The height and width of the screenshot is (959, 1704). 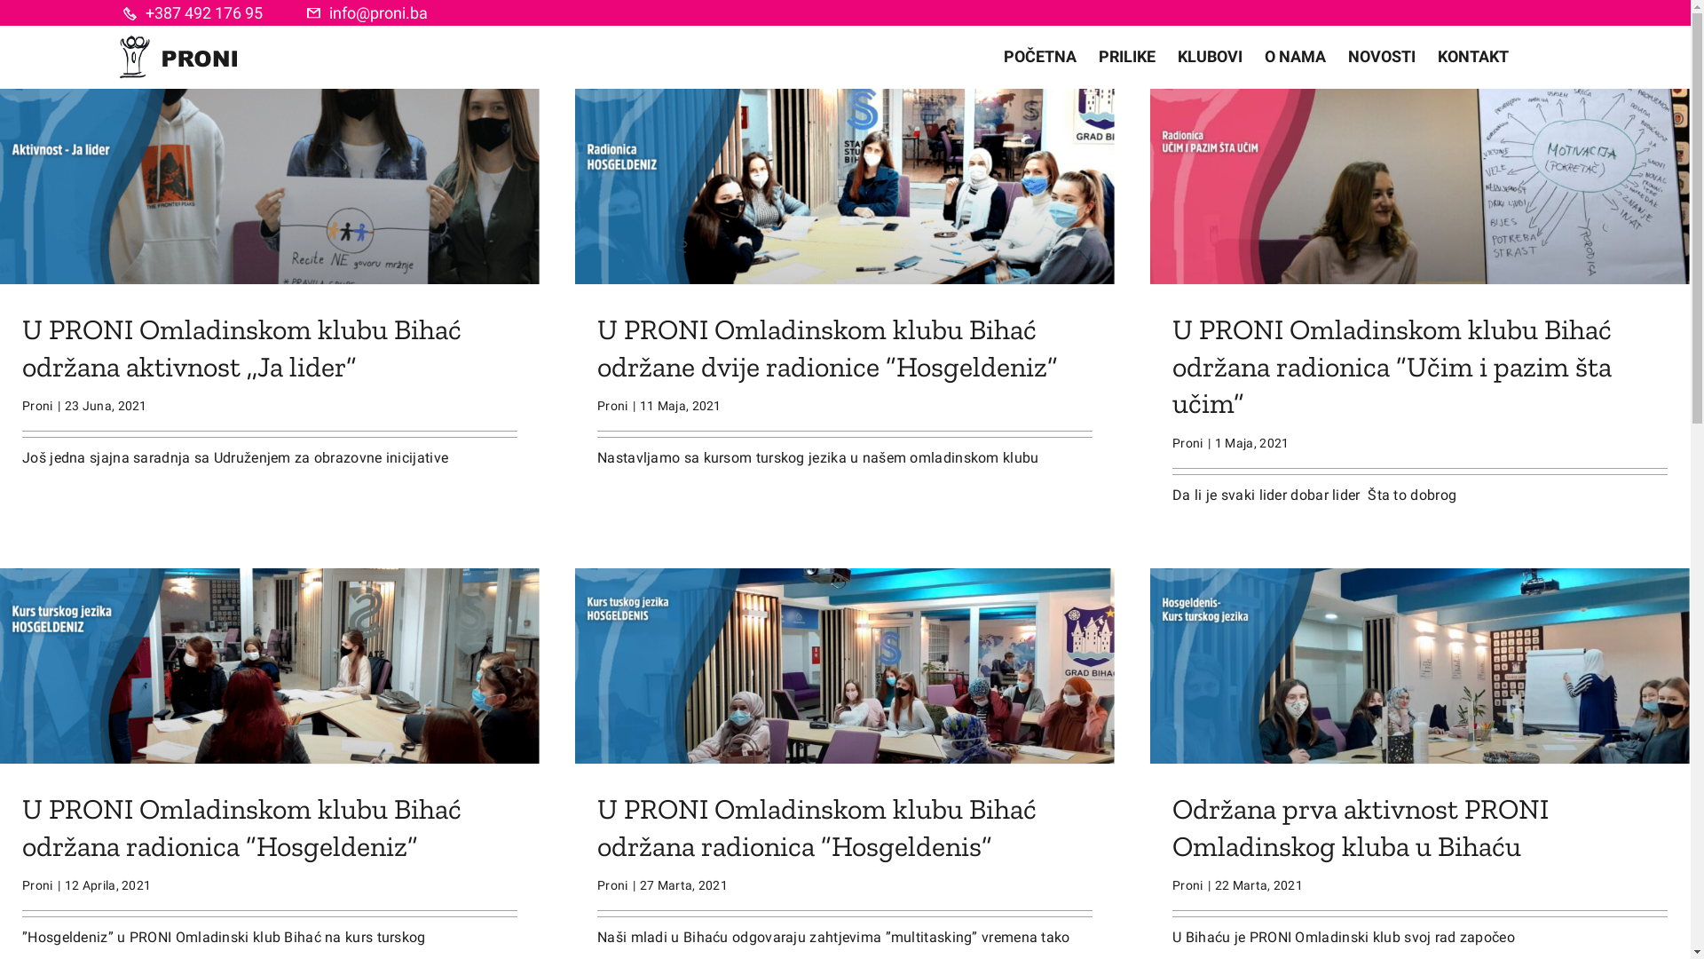 What do you see at coordinates (612, 885) in the screenshot?
I see `Proni` at bounding box center [612, 885].